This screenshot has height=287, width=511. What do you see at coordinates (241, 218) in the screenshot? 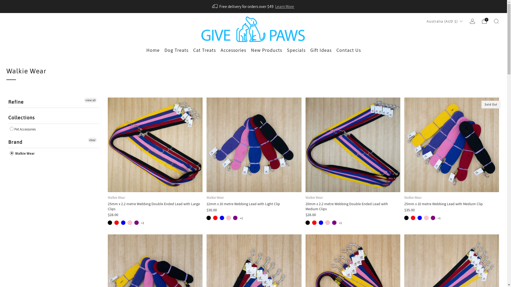
I see `+1` at bounding box center [241, 218].